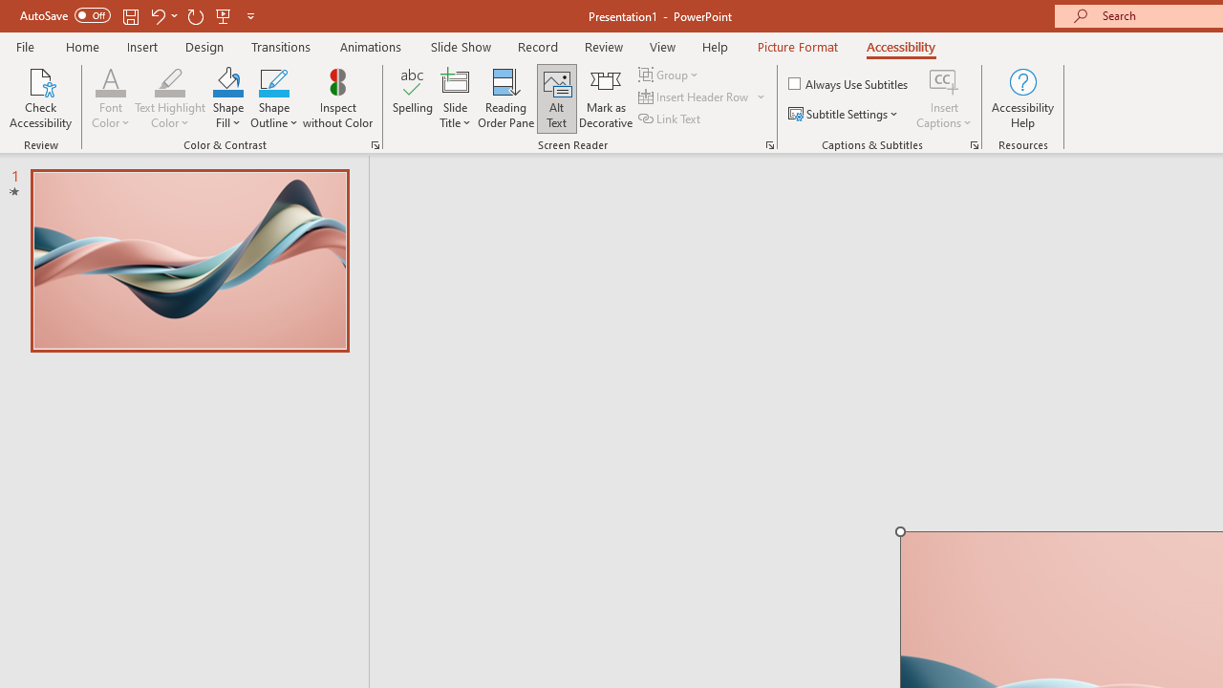 This screenshot has height=688, width=1223. What do you see at coordinates (505, 97) in the screenshot?
I see `Reading Order Pane` at bounding box center [505, 97].